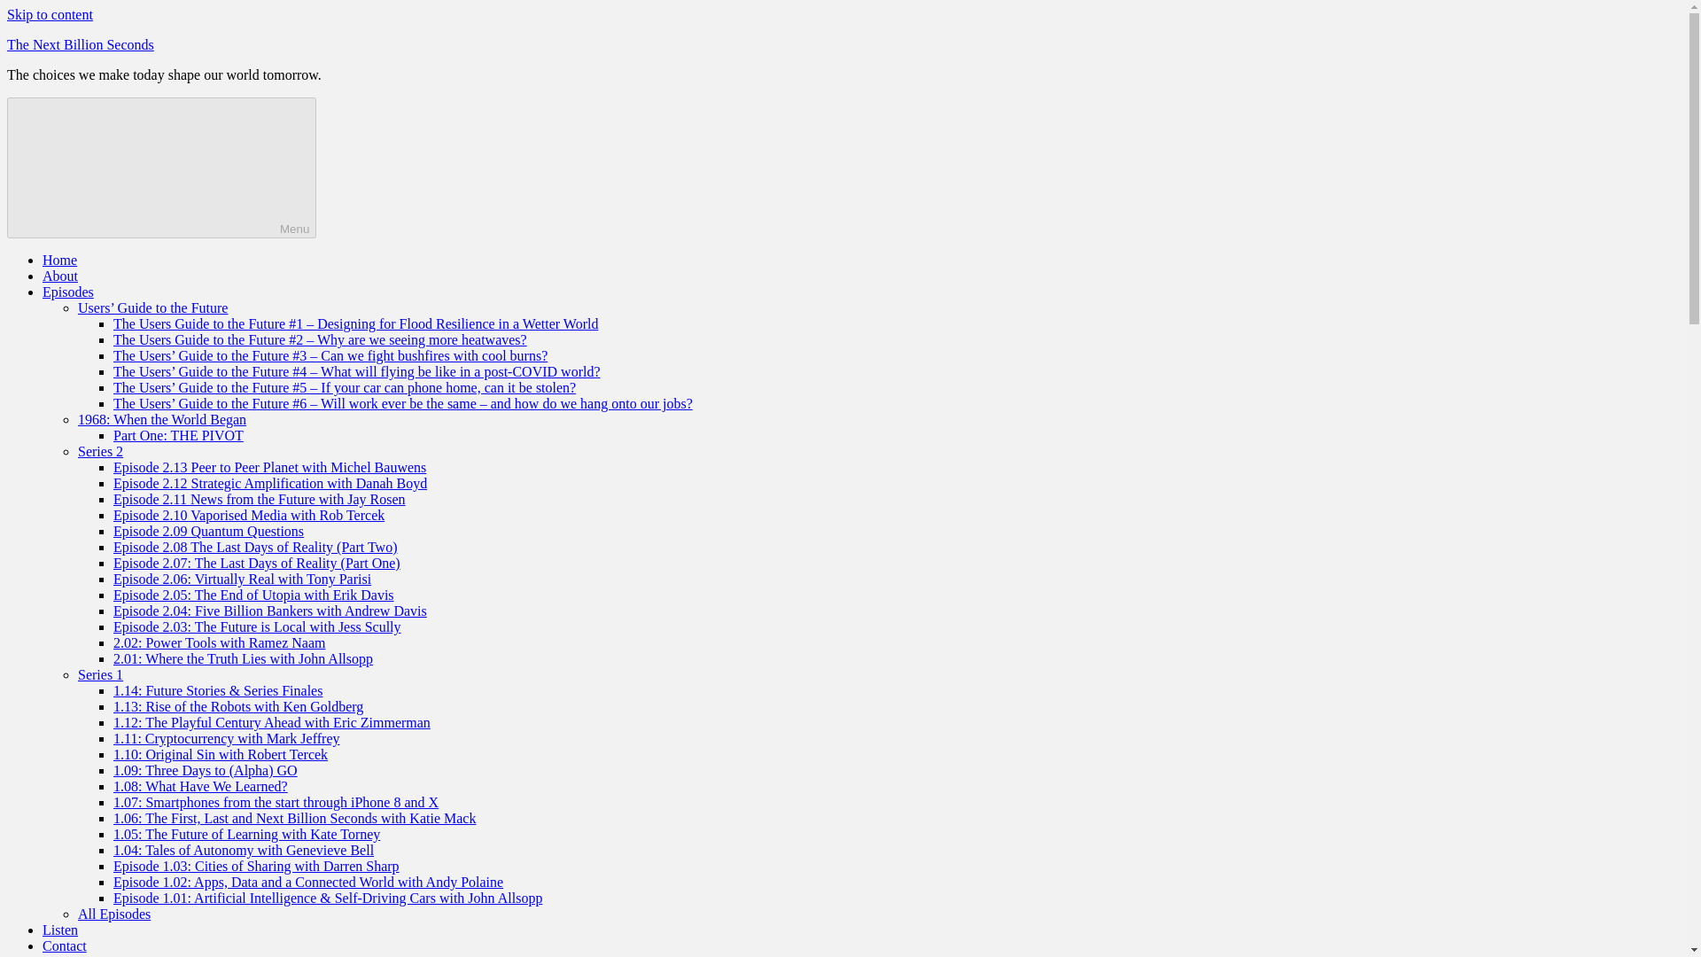  Describe the element at coordinates (200, 787) in the screenshot. I see `1.08: What Have We Learned?` at that location.